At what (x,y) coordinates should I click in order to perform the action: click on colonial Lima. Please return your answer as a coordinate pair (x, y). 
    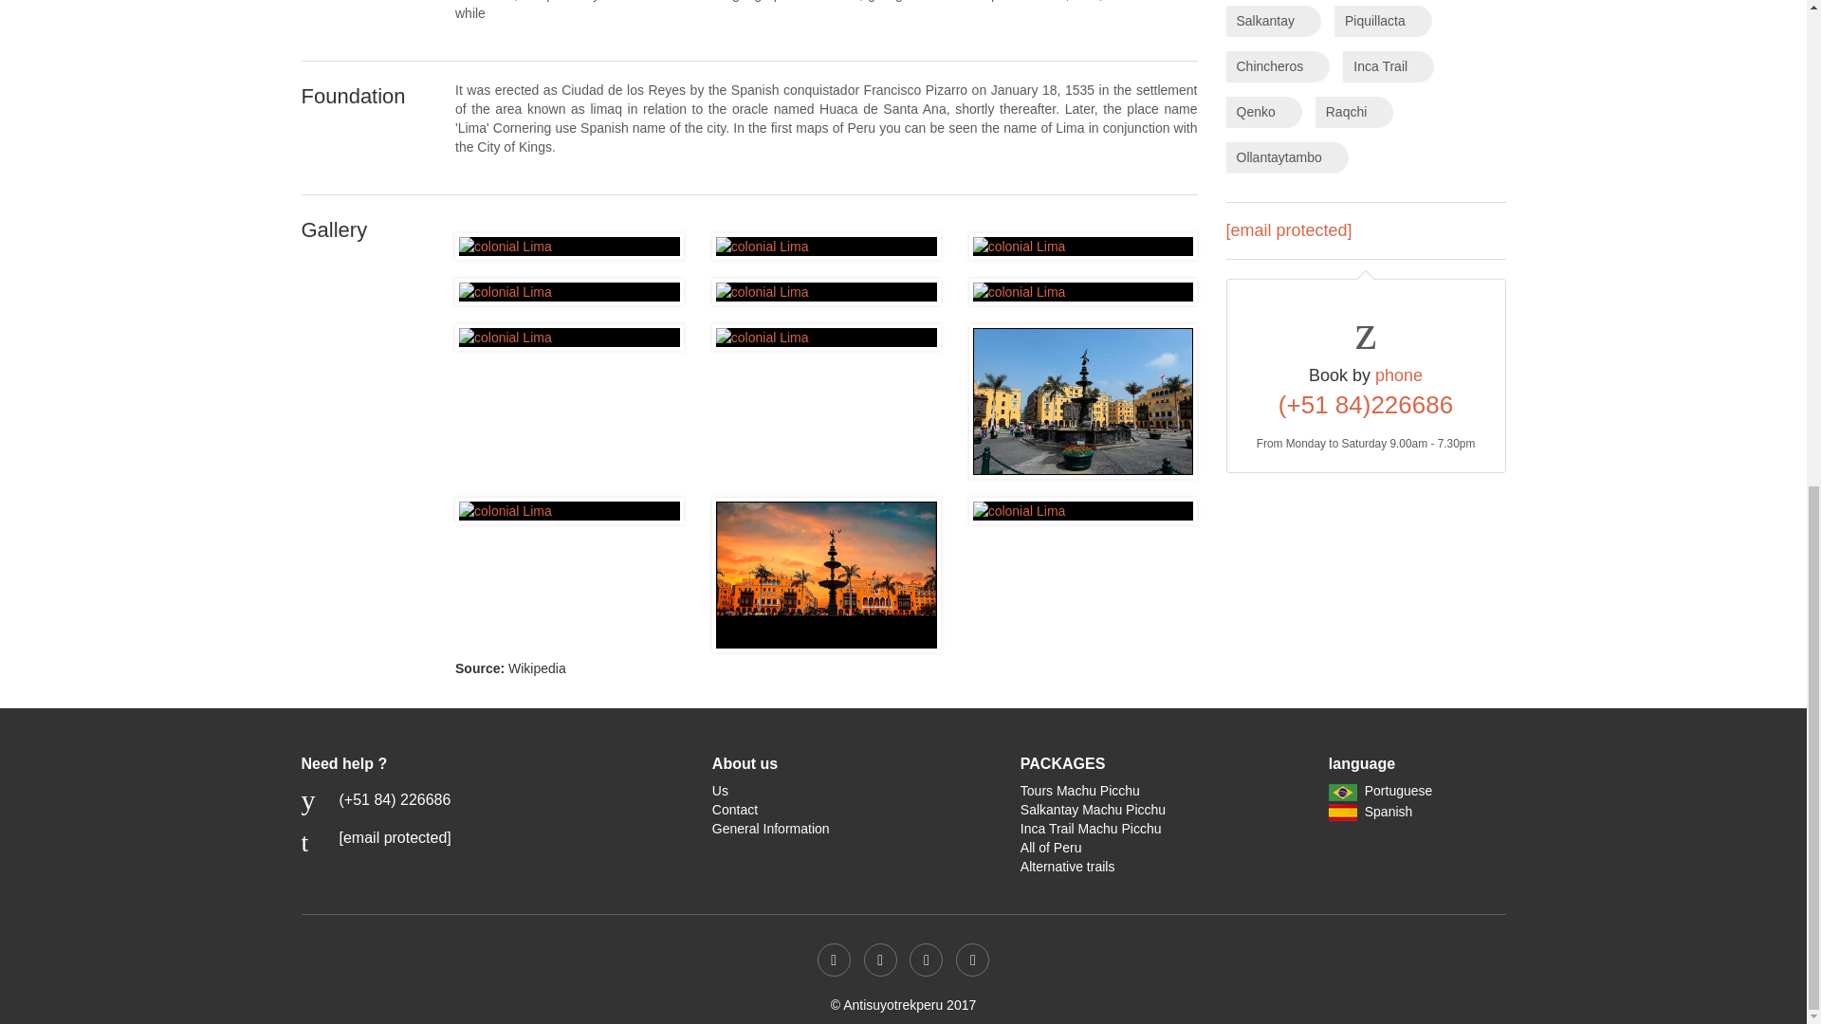
    Looking at the image, I should click on (826, 575).